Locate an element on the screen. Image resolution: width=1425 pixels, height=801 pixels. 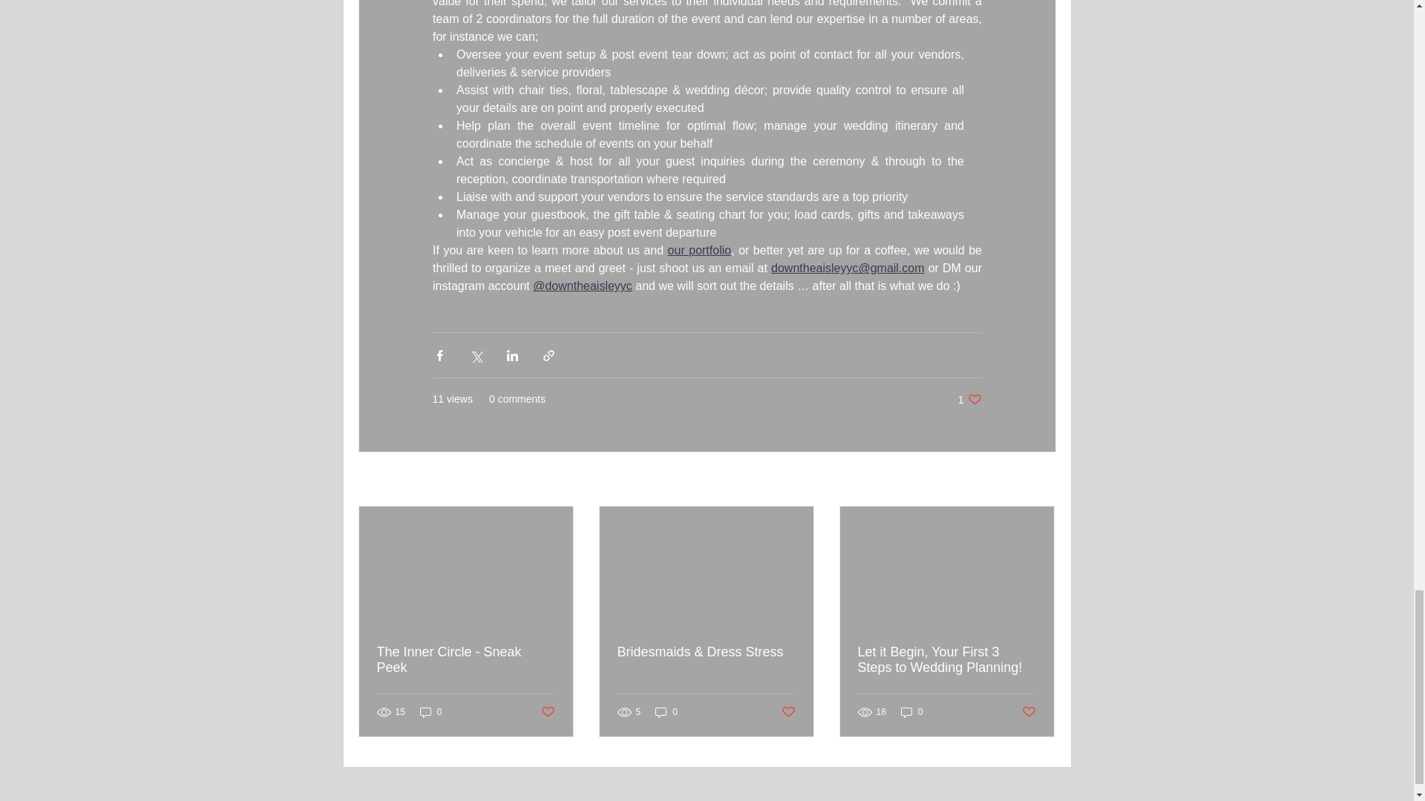
Post not marked as liked is located at coordinates (546, 712).